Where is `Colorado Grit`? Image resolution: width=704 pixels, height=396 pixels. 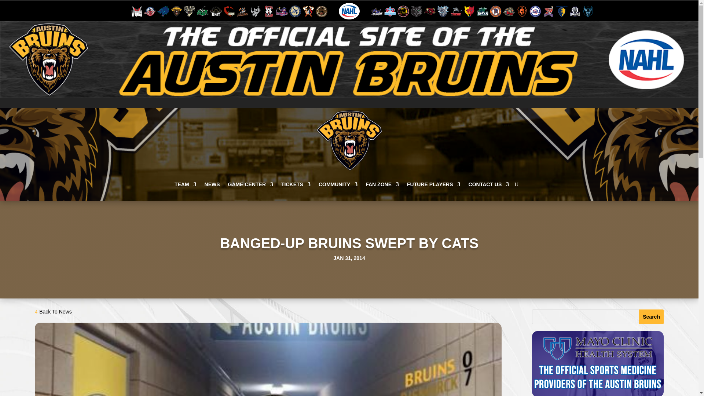 Colorado Grit is located at coordinates (216, 10).